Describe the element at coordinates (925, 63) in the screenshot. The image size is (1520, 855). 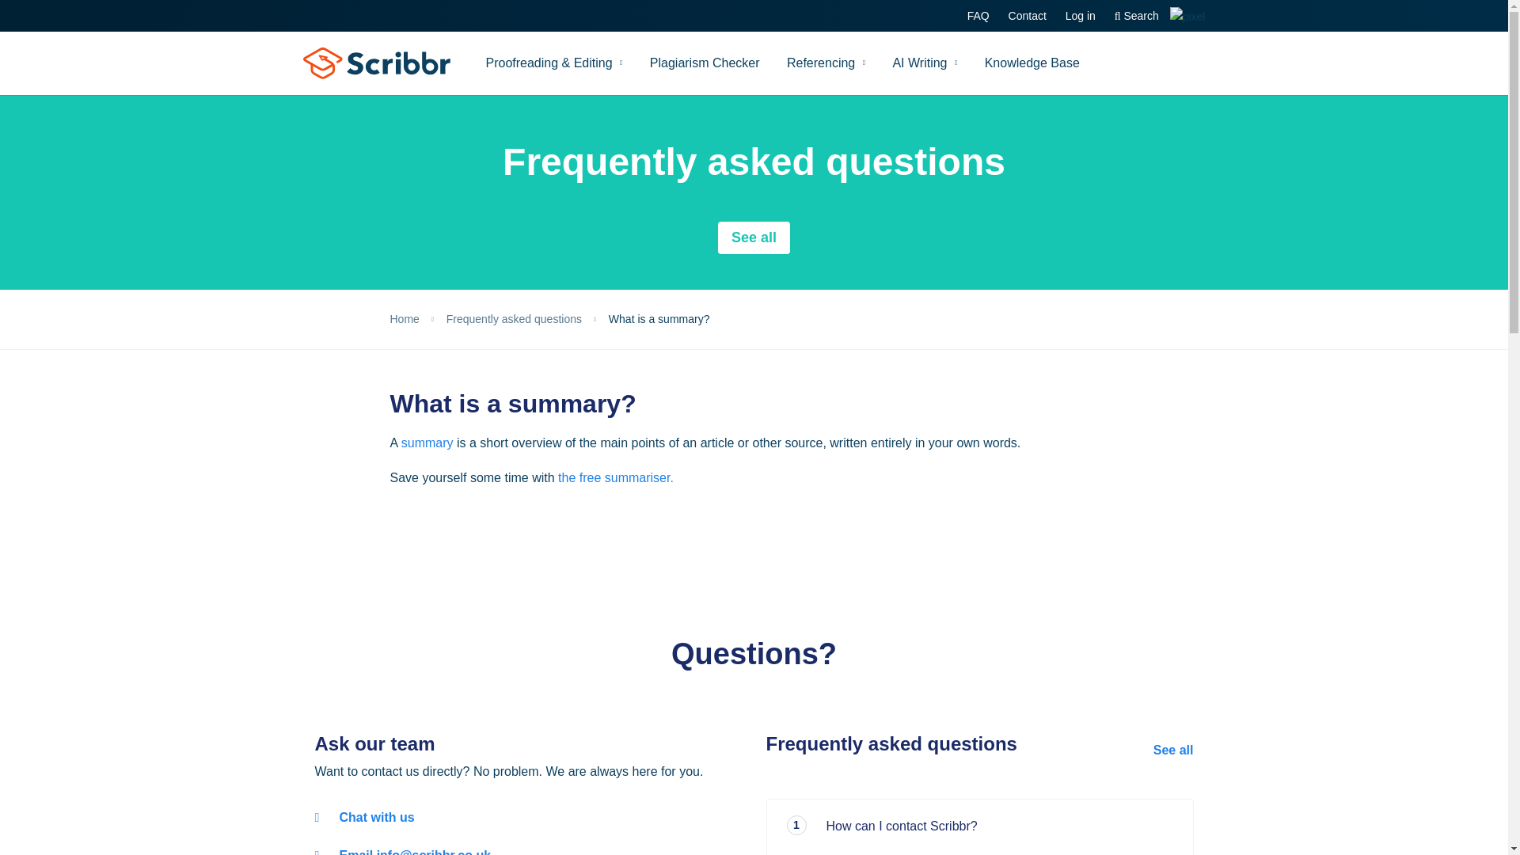
I see `AI Writing` at that location.